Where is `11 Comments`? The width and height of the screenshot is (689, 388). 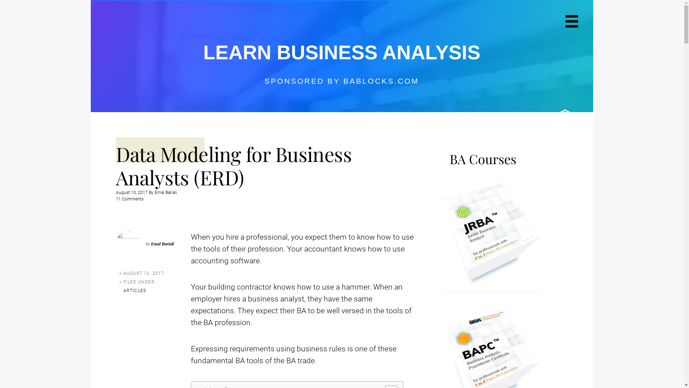
11 Comments is located at coordinates (129, 199).